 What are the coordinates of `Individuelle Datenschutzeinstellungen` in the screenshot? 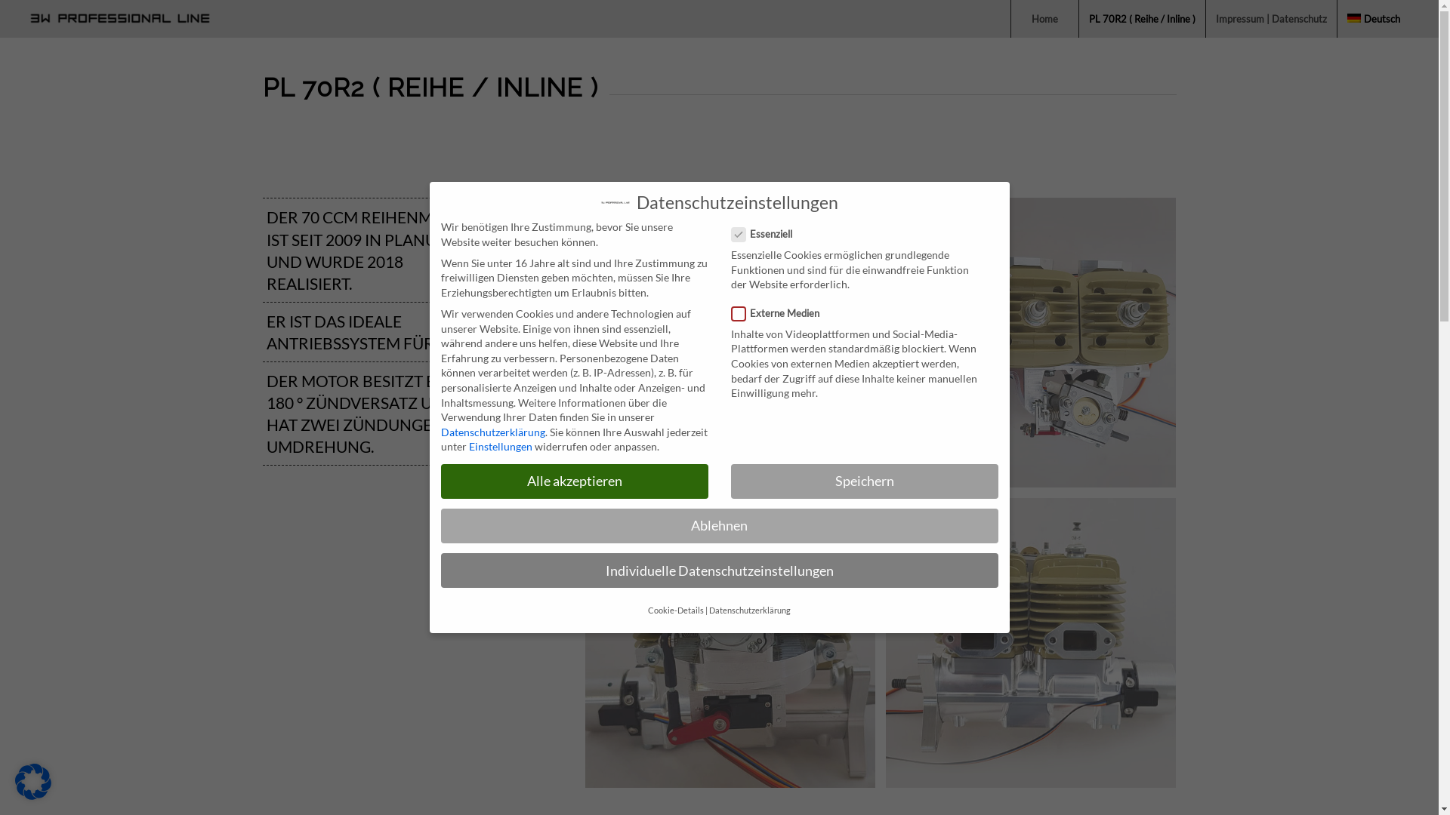 It's located at (720, 570).